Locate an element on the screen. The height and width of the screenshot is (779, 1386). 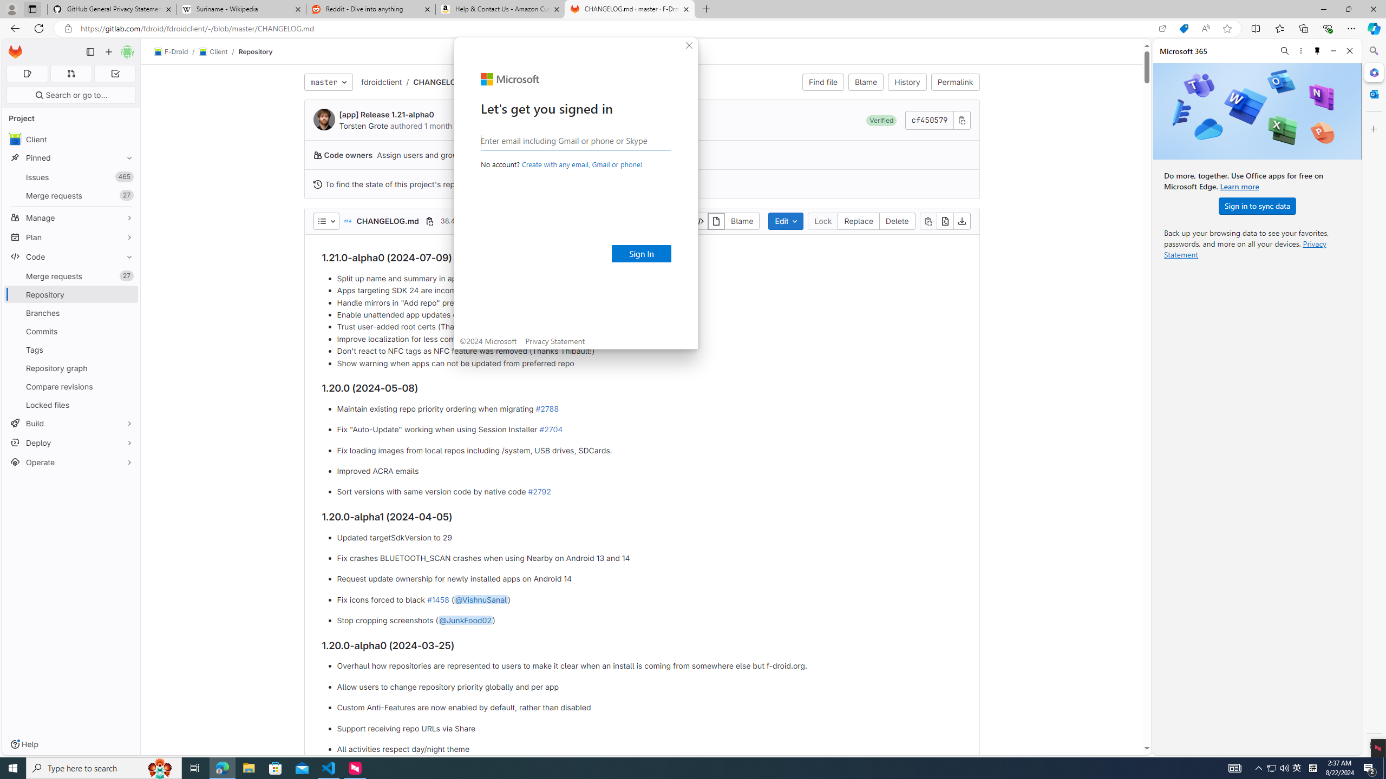
Build is located at coordinates (328, 82).